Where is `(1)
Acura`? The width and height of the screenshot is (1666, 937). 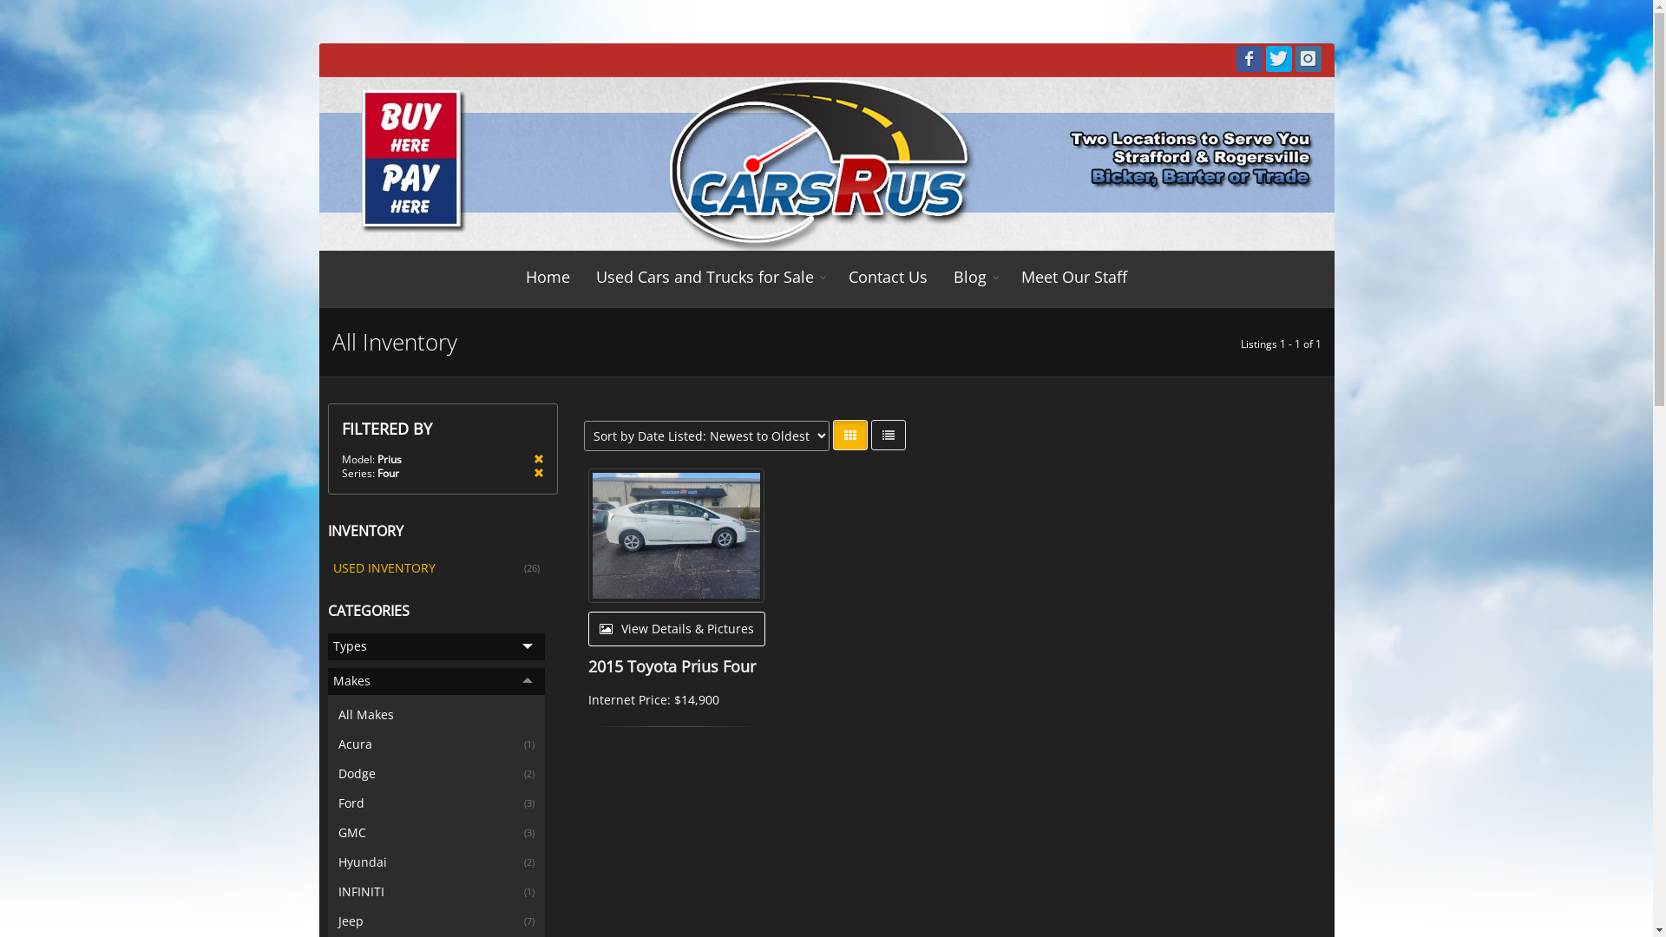 (1)
Acura is located at coordinates (436, 744).